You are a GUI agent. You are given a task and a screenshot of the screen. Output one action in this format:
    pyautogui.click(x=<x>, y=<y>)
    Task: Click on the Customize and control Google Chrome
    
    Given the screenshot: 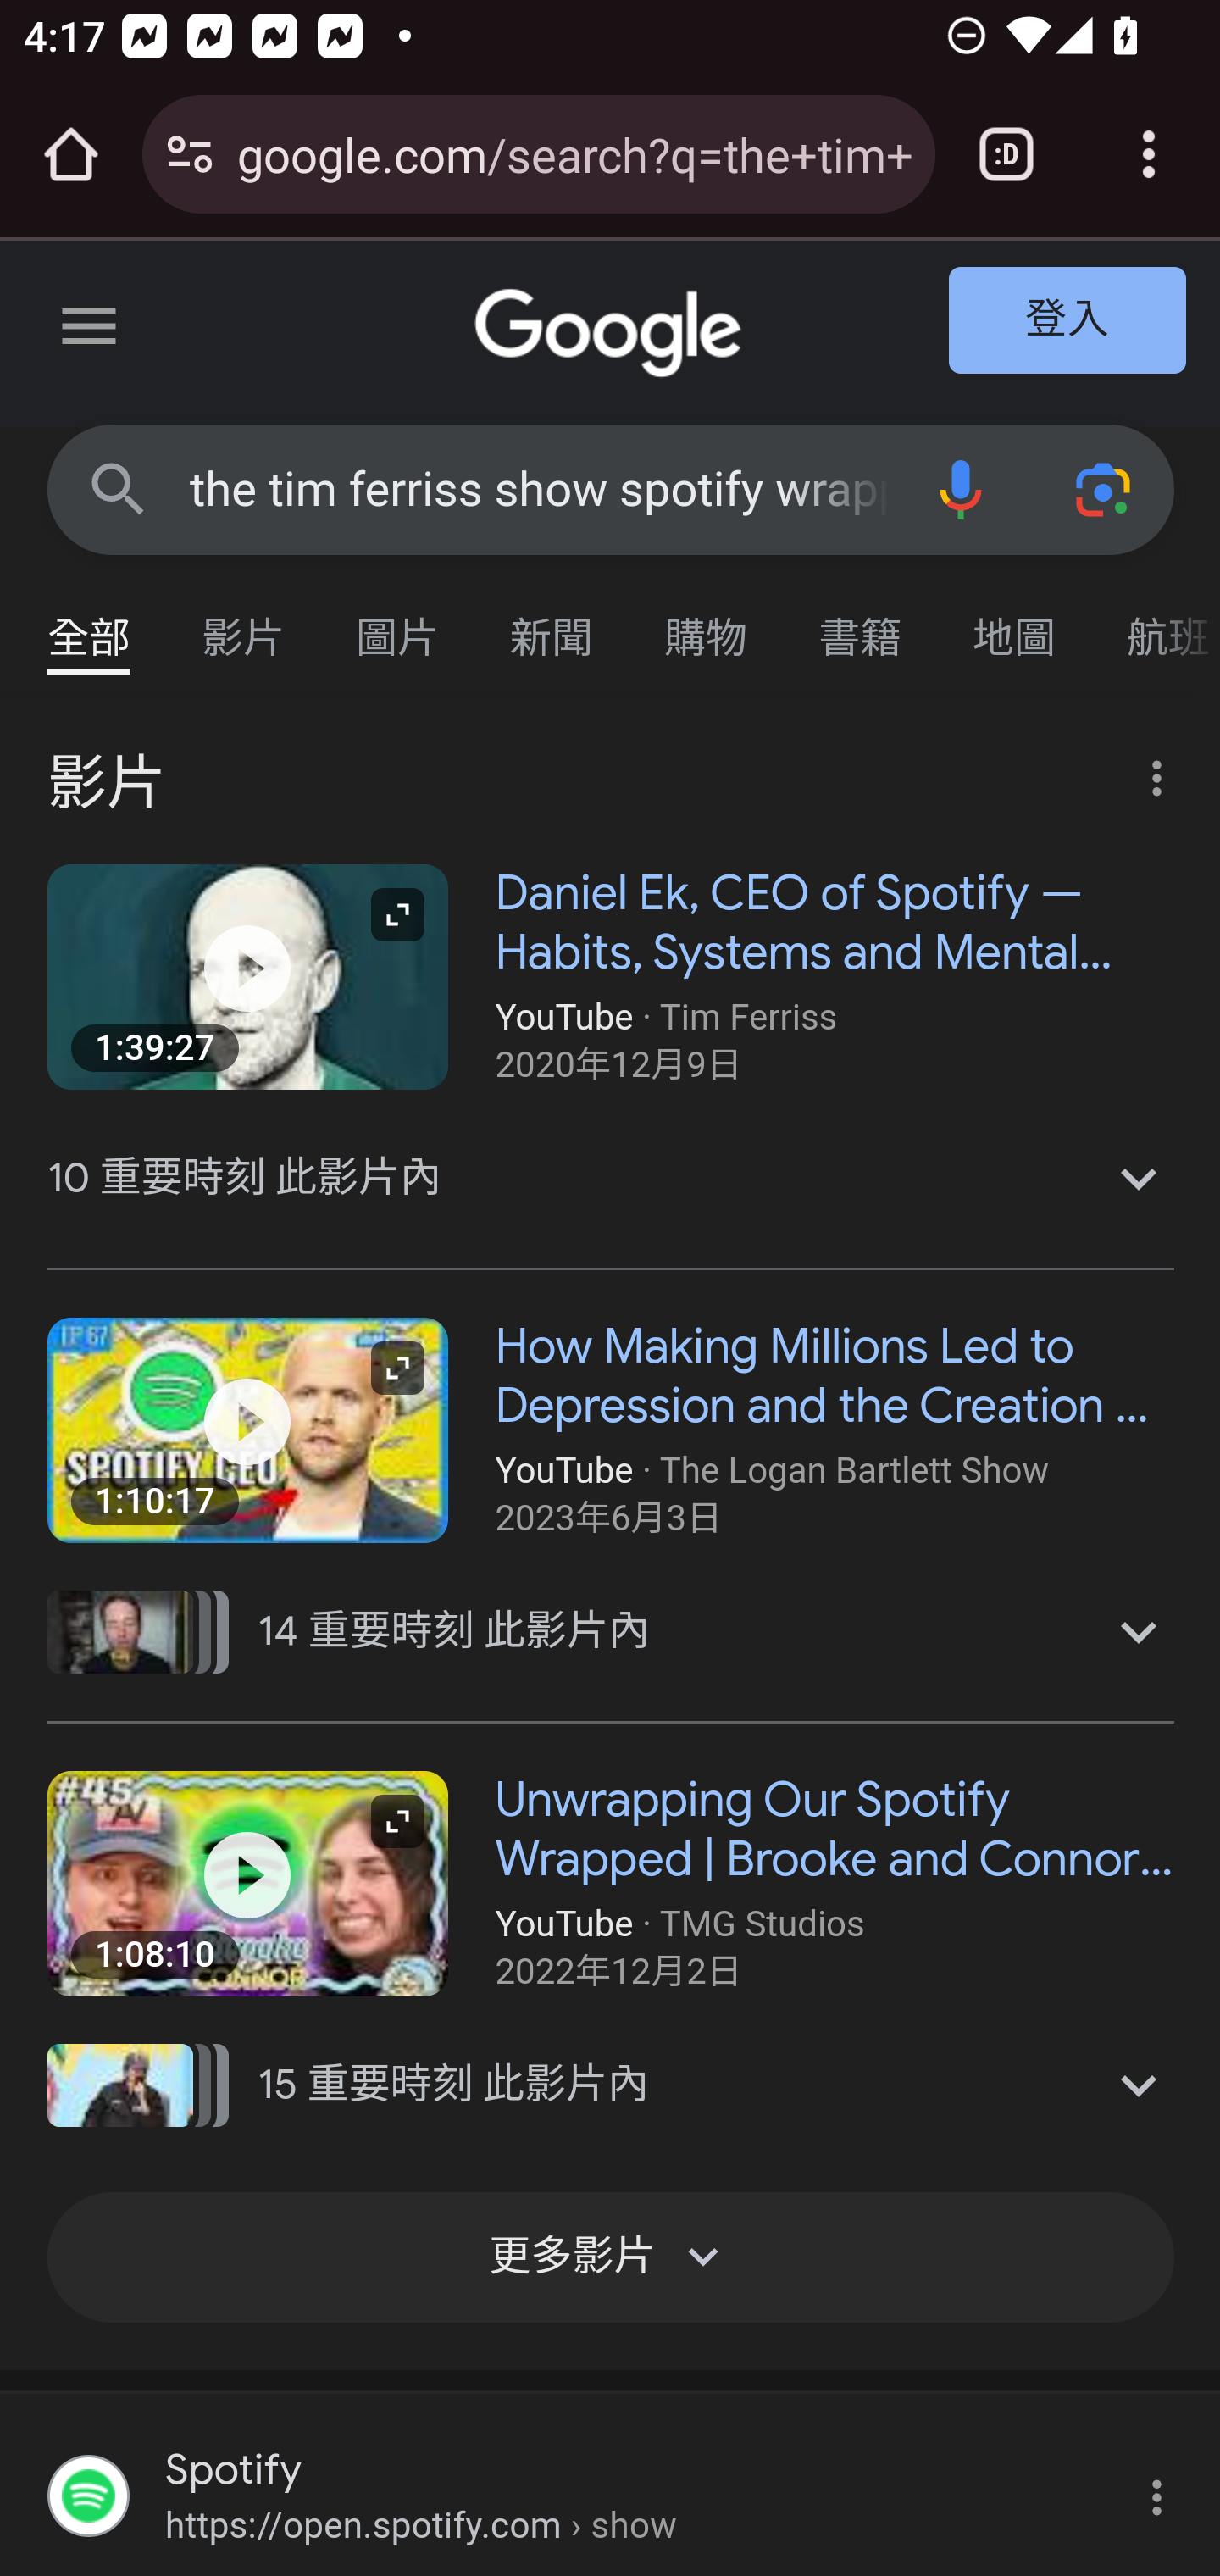 What is the action you would take?
    pyautogui.click(x=1149, y=154)
    